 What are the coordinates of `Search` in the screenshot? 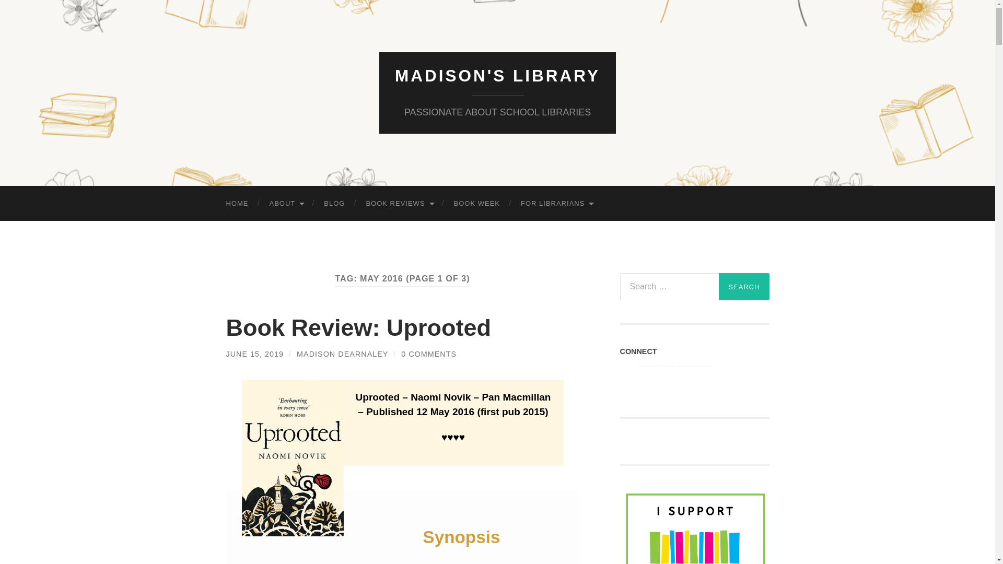 It's located at (744, 286).